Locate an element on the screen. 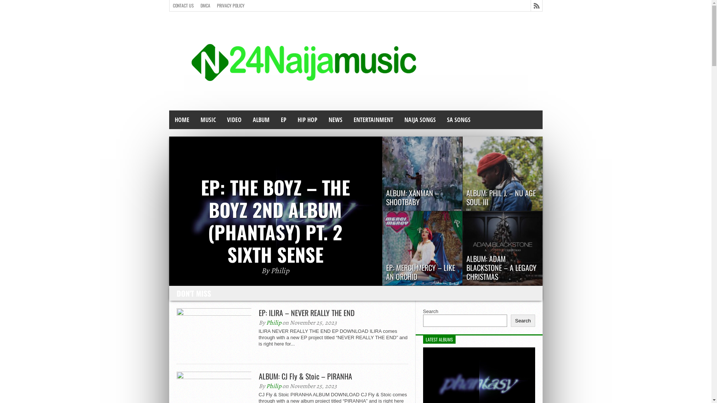 The height and width of the screenshot is (403, 717). HIP HOP is located at coordinates (308, 120).